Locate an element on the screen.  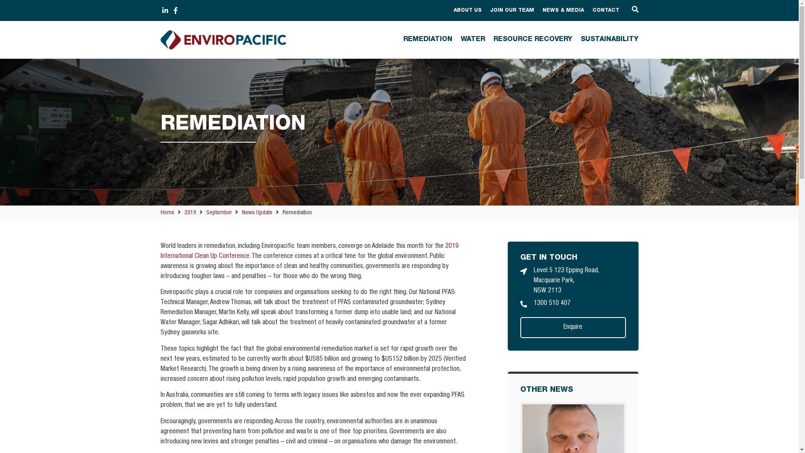
SUSTAINABILITY is located at coordinates (605, 39).